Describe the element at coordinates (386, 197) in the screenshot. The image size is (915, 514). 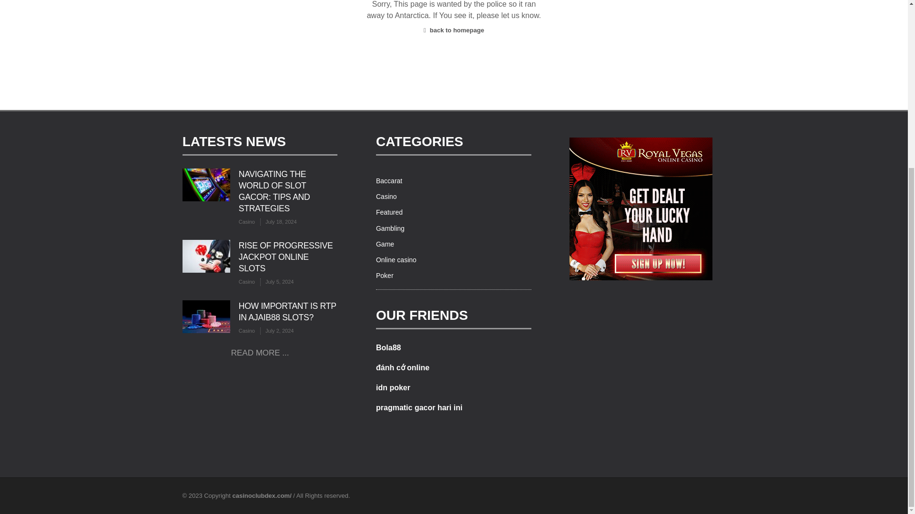
I see `Casino` at that location.